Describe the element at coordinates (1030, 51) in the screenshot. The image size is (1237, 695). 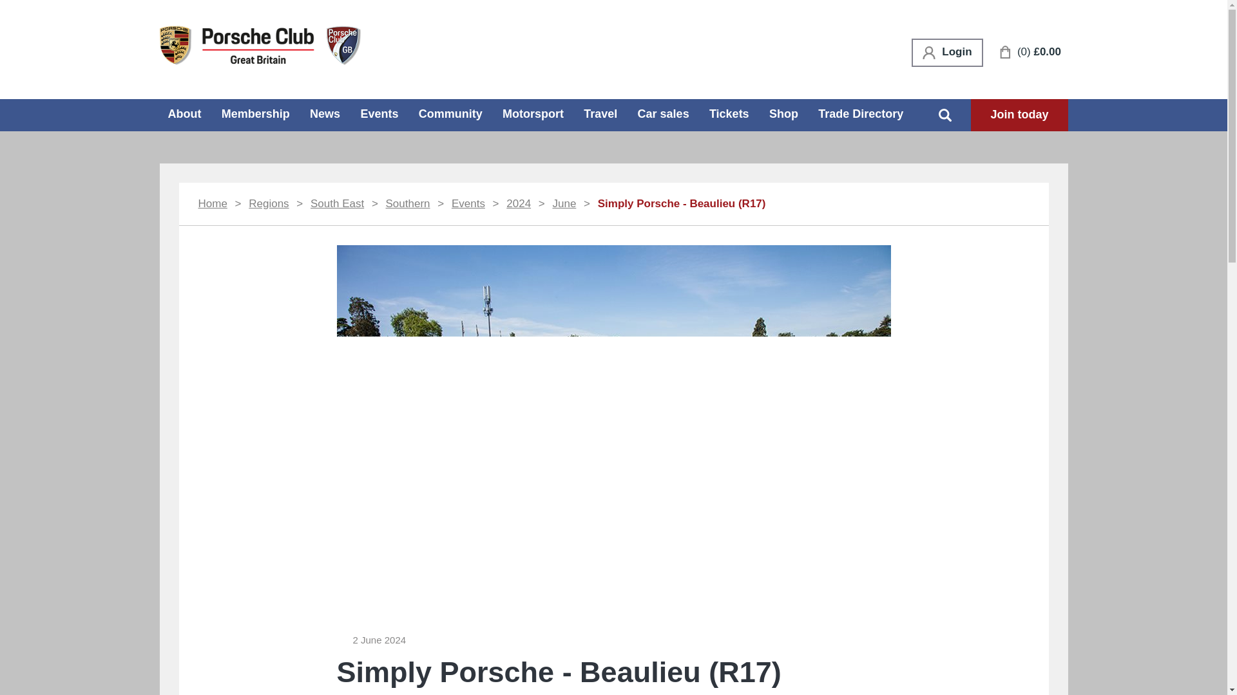
I see `View your shopping basket` at that location.